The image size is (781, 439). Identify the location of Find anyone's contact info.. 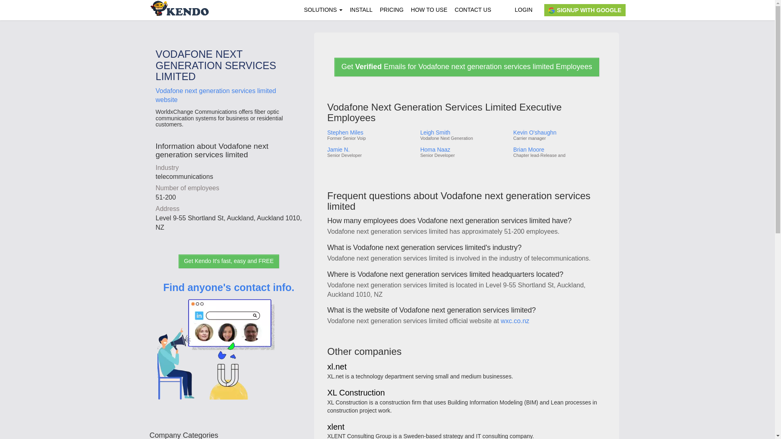
(229, 352).